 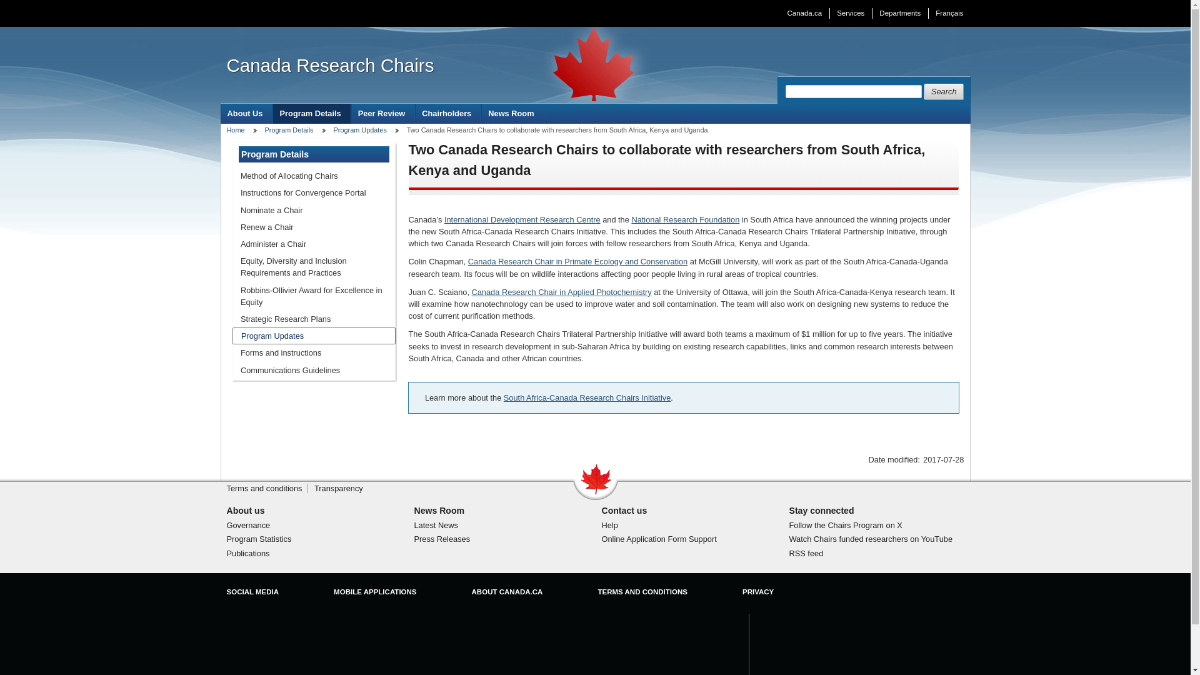 What do you see at coordinates (599, 9) in the screenshot?
I see `Skip to main content` at bounding box center [599, 9].